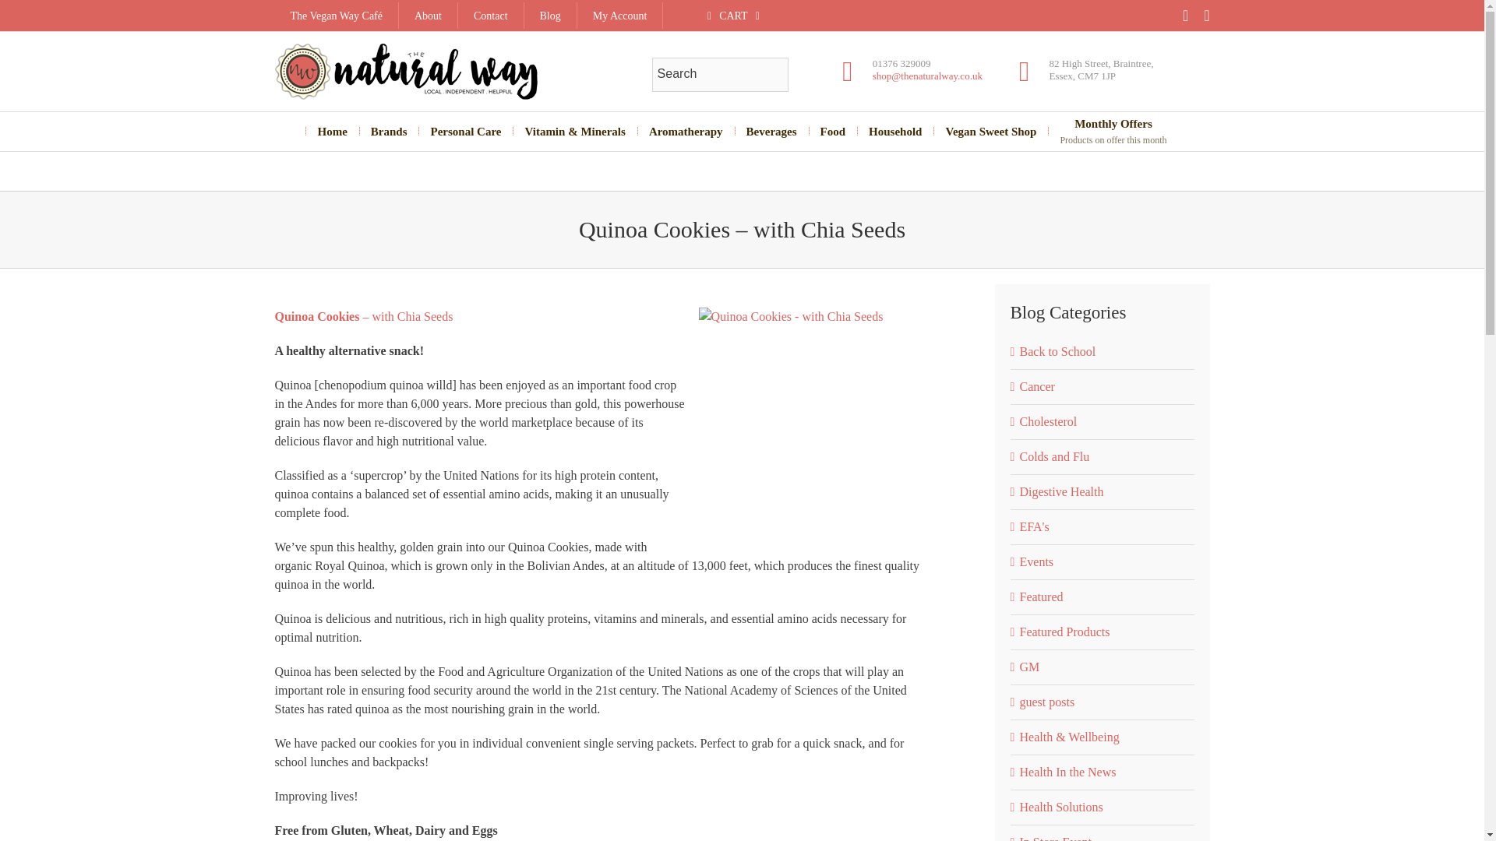 Image resolution: width=1496 pixels, height=841 pixels. Describe the element at coordinates (732, 16) in the screenshot. I see `CART` at that location.